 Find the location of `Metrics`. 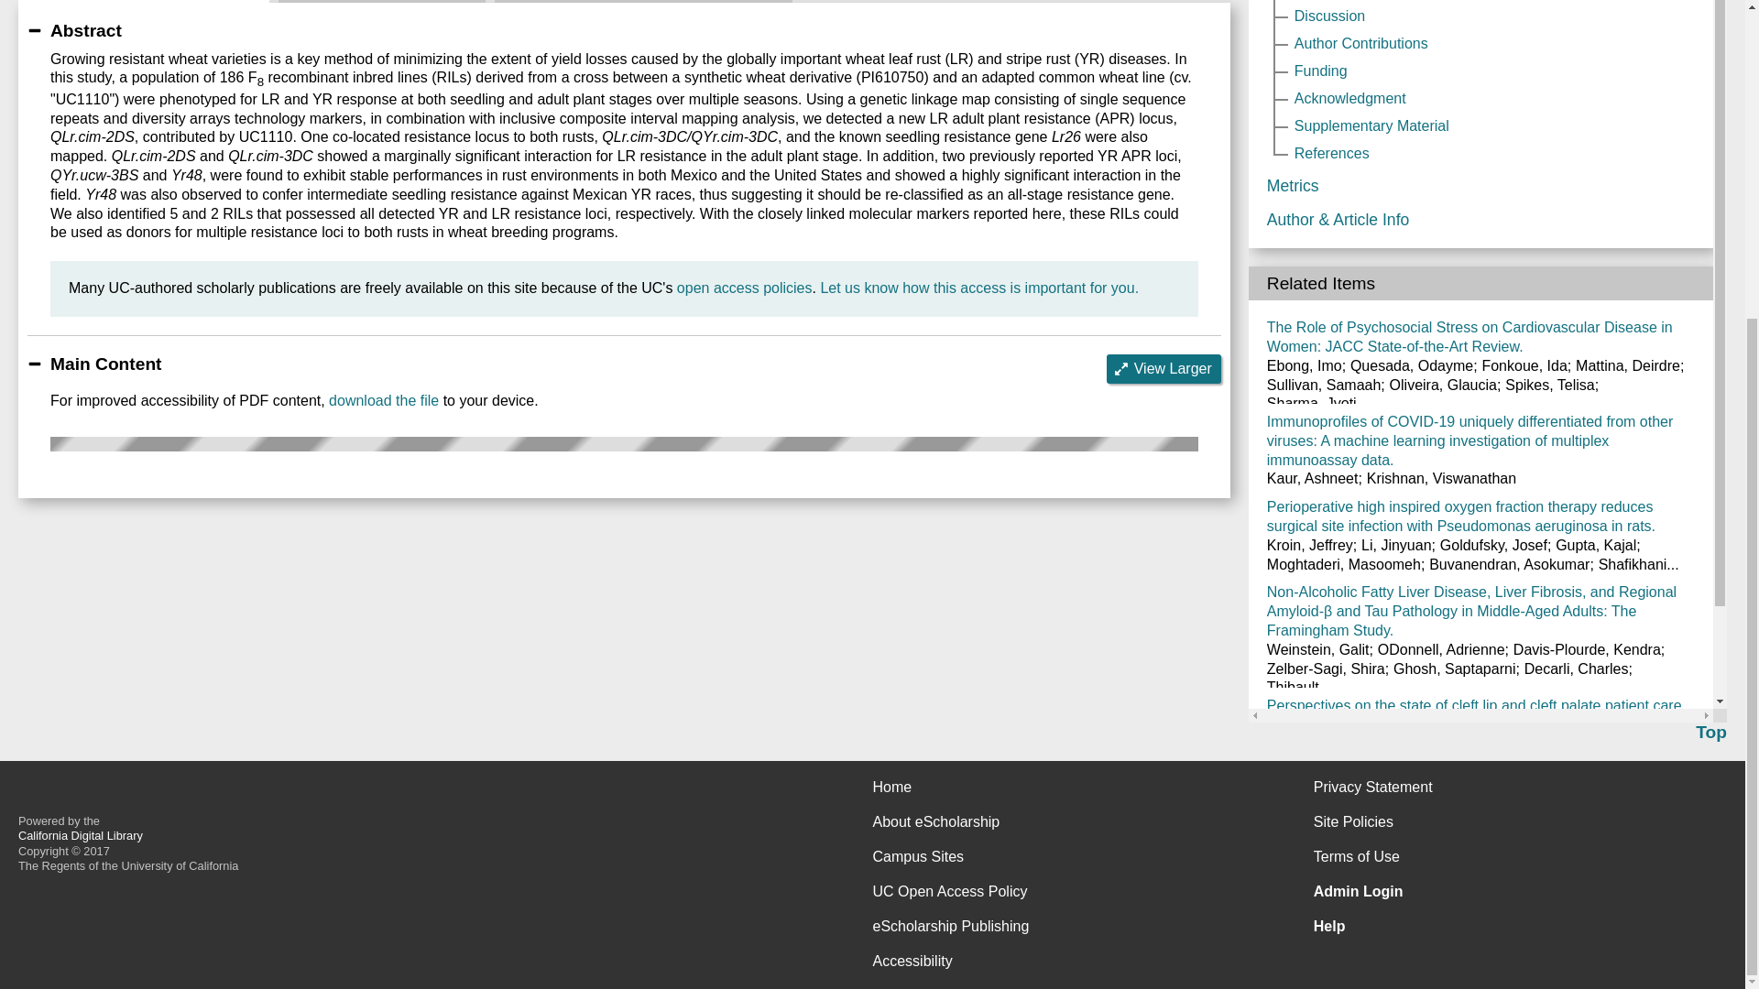

Metrics is located at coordinates (381, 2).